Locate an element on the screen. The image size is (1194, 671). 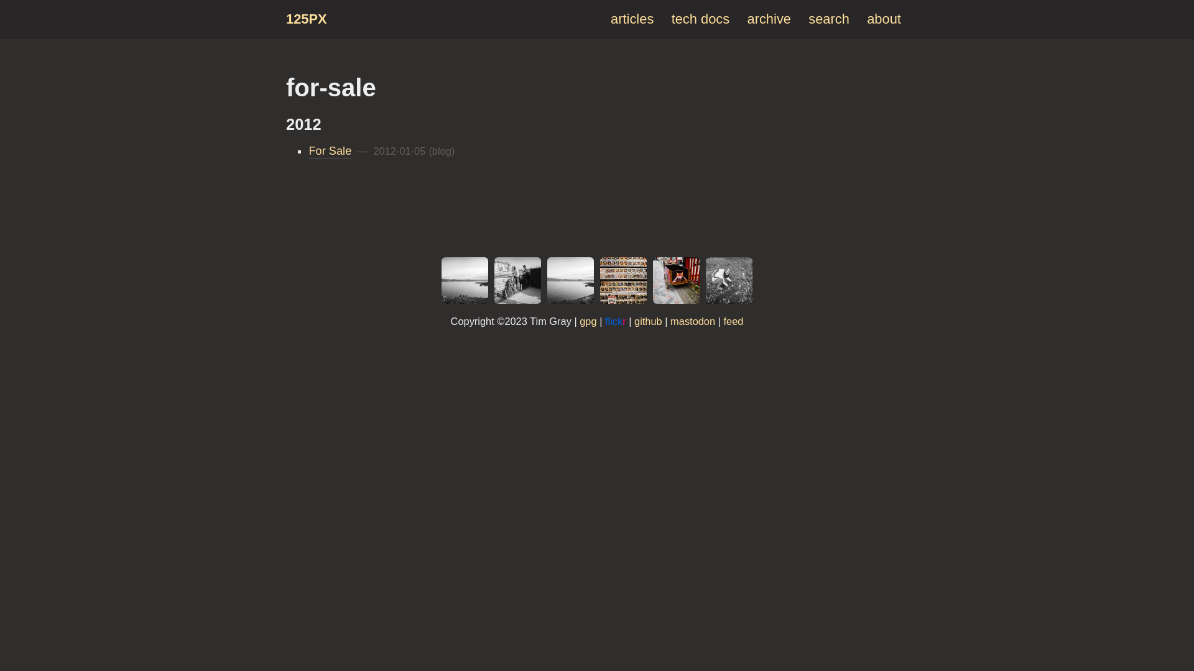
about is located at coordinates (884, 19).